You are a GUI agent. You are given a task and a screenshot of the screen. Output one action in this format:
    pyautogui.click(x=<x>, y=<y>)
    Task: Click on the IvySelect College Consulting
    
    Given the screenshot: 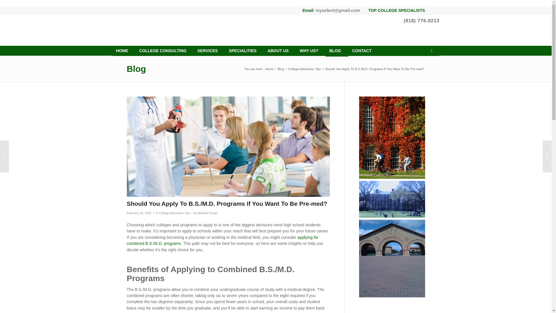 What is the action you would take?
    pyautogui.click(x=124, y=51)
    